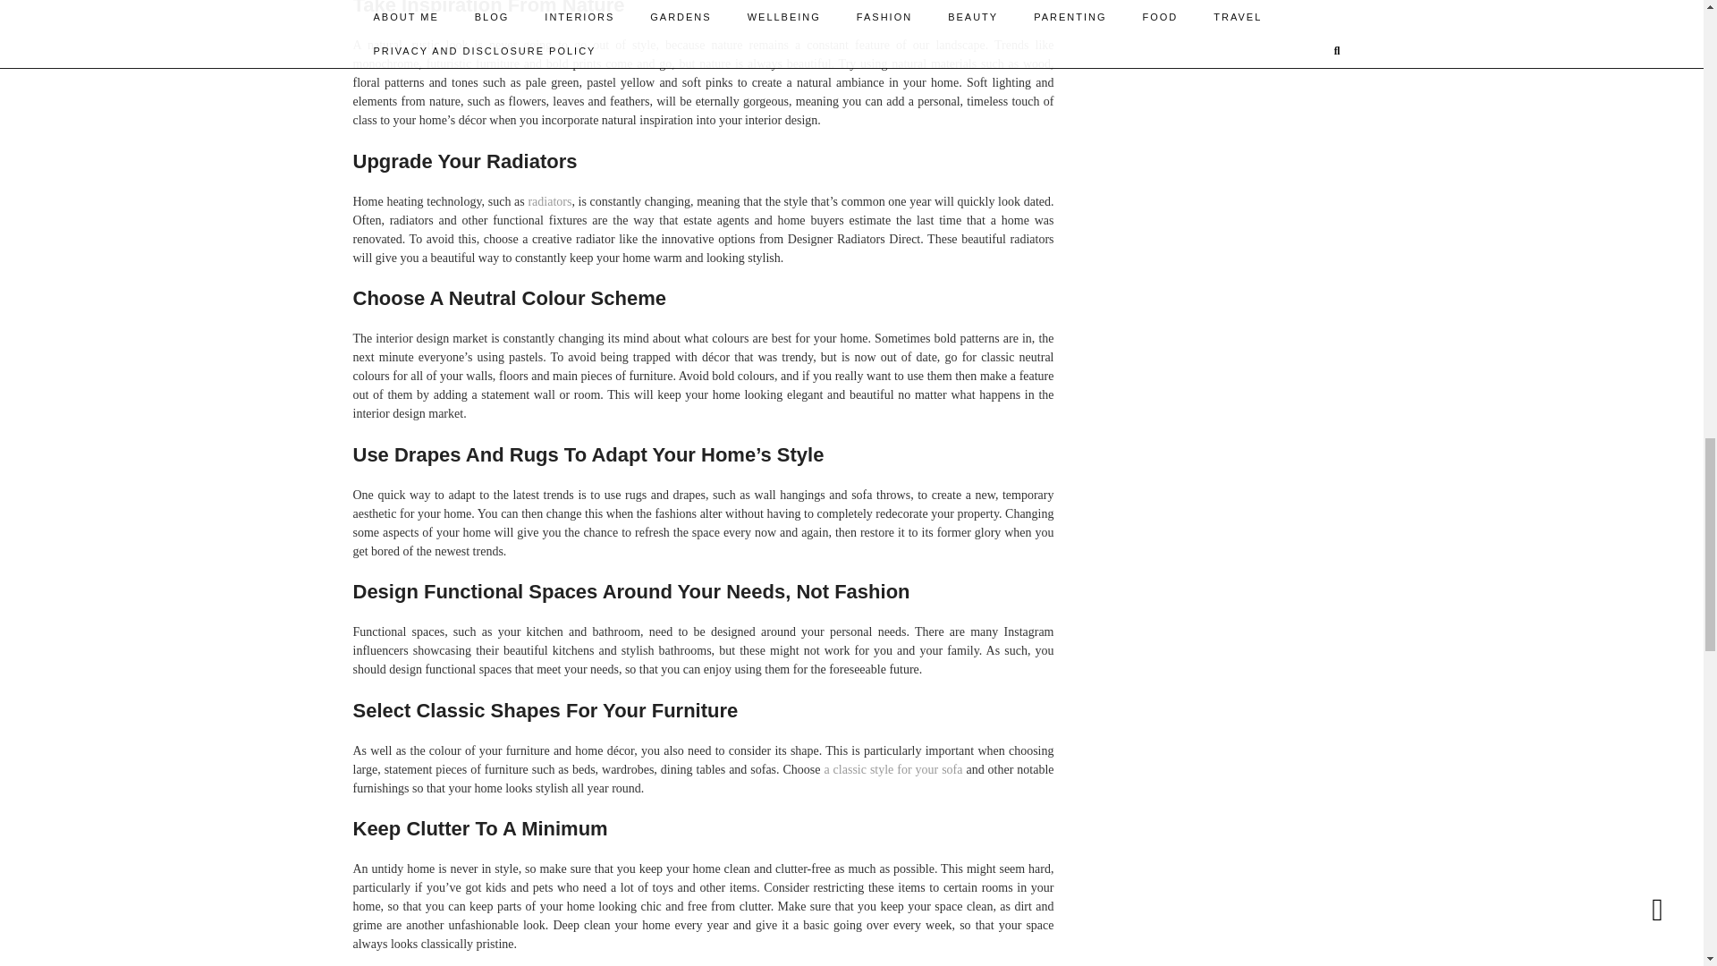  Describe the element at coordinates (892, 769) in the screenshot. I see `a classic style for your sofa` at that location.